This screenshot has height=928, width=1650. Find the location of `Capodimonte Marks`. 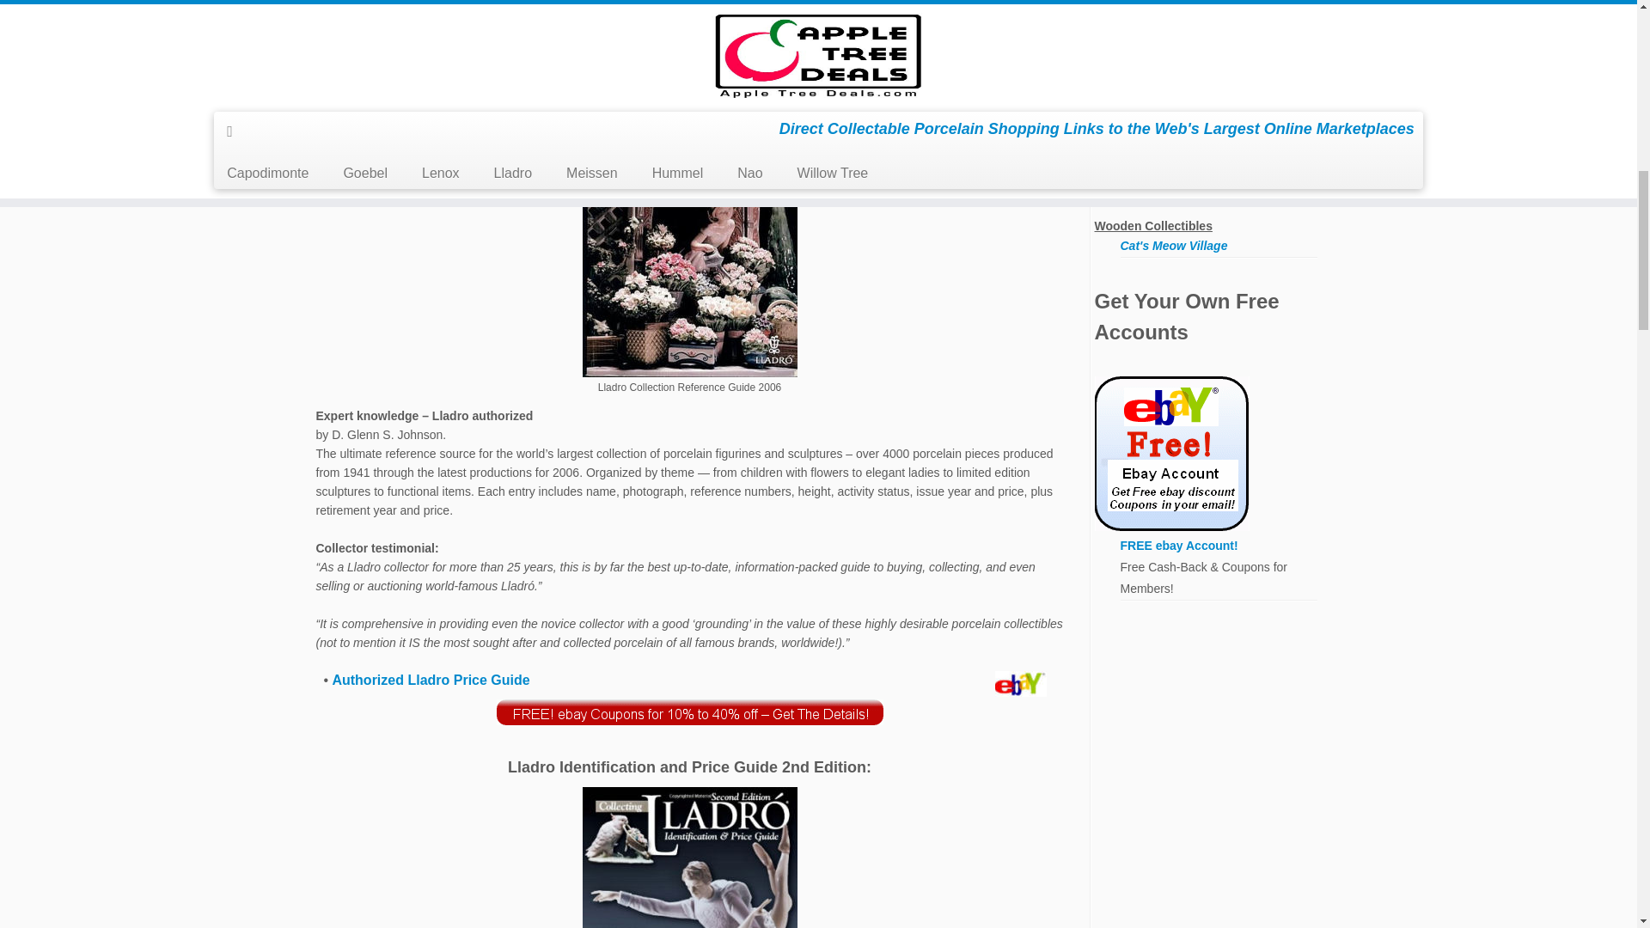

Capodimonte Marks is located at coordinates (1204, 19).